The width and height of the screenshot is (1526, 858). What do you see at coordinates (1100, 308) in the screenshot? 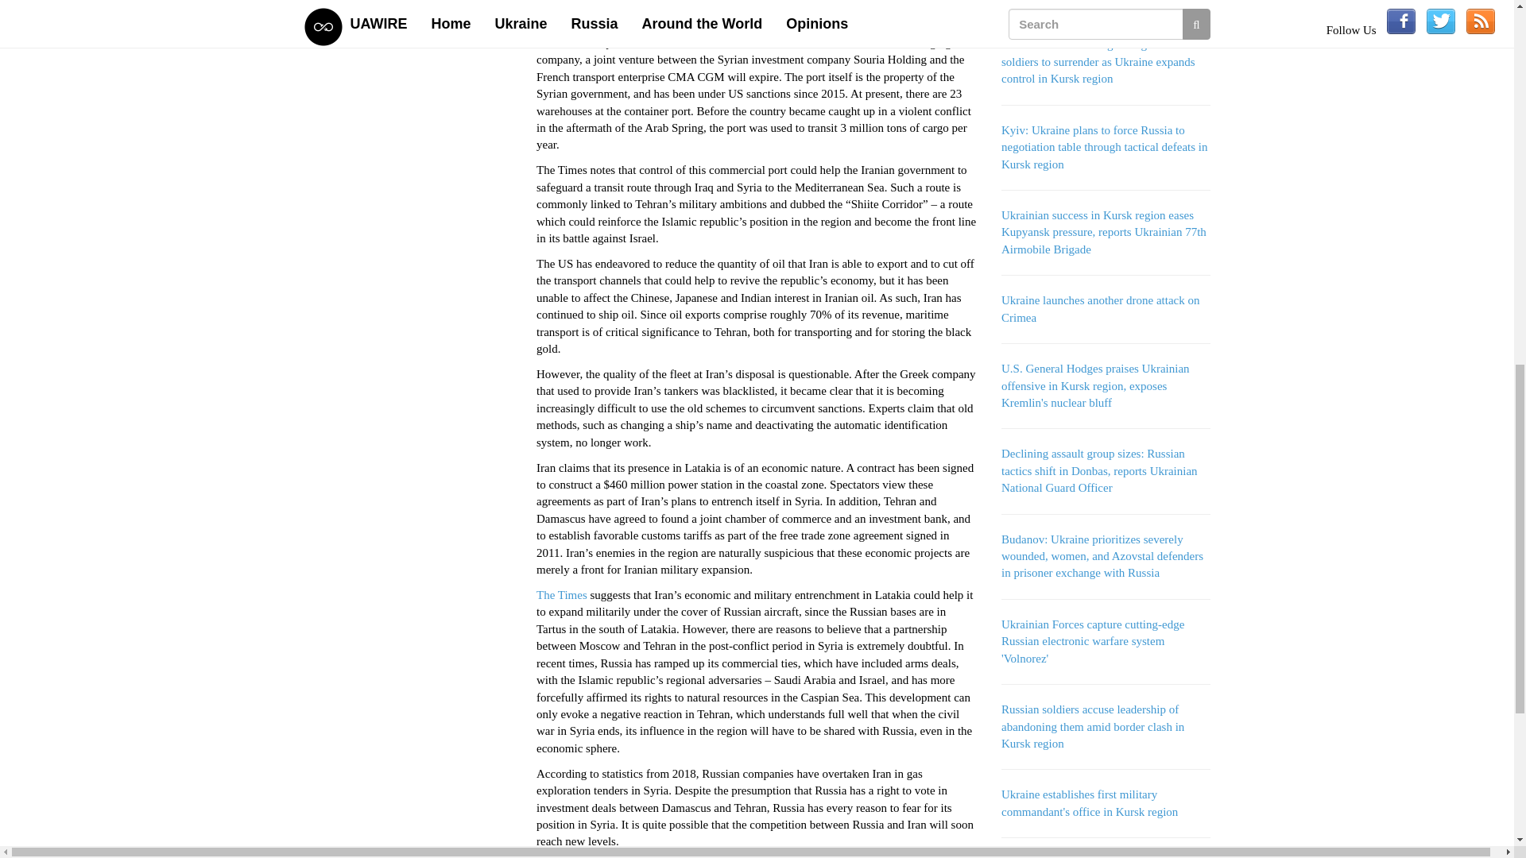
I see `Ukraine launches another drone attack on Crimea` at bounding box center [1100, 308].